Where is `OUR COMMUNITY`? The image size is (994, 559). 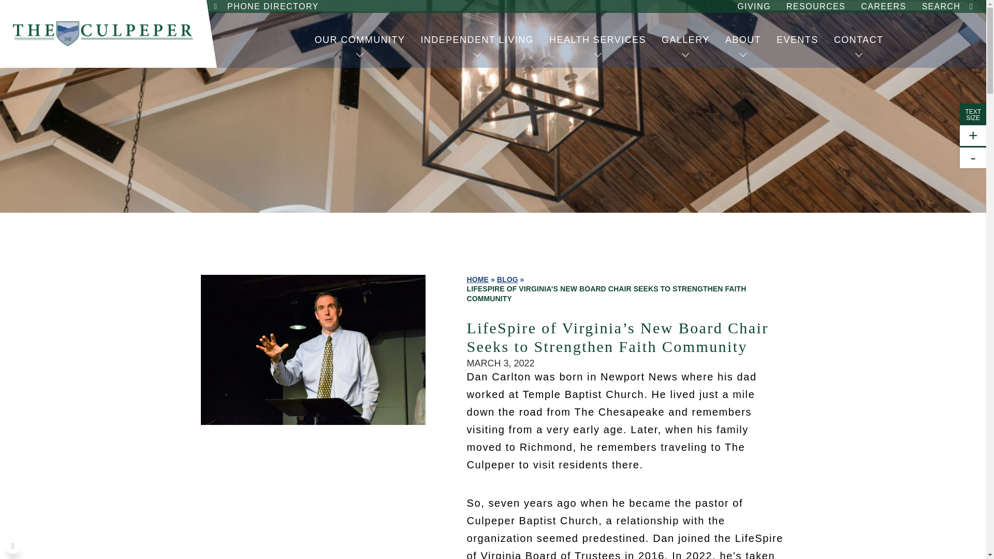 OUR COMMUNITY is located at coordinates (360, 40).